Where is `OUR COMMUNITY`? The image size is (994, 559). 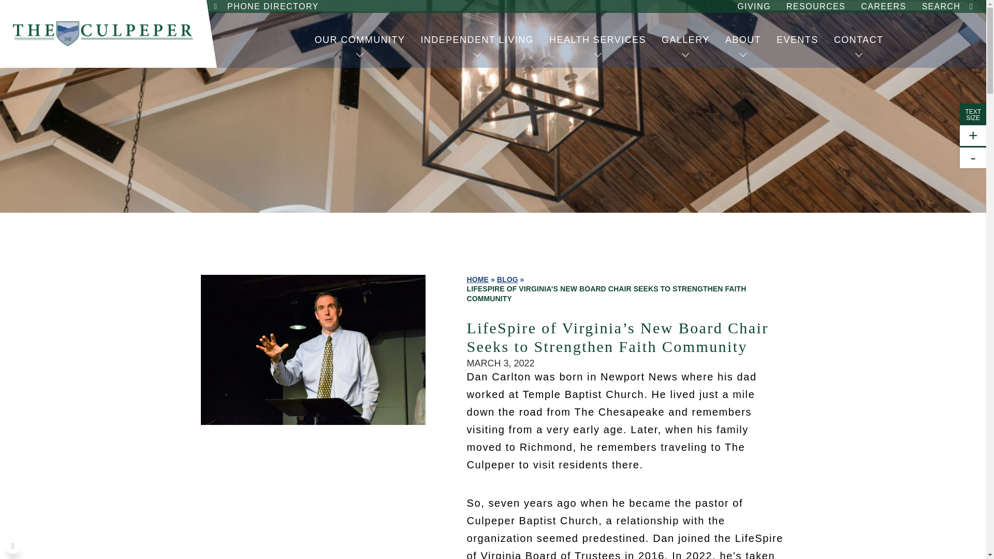 OUR COMMUNITY is located at coordinates (360, 40).